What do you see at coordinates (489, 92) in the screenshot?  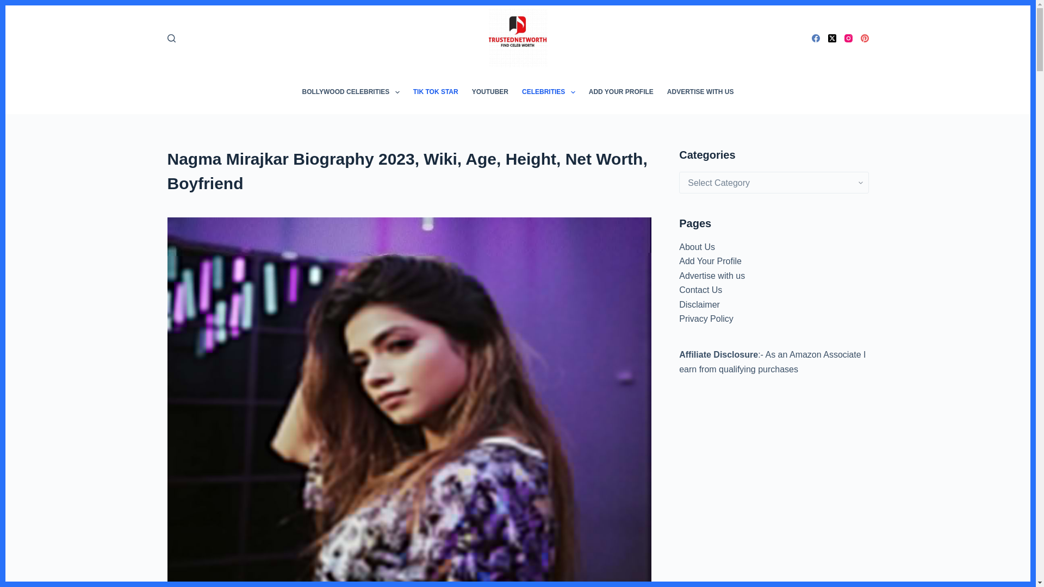 I see `YOUTUBER` at bounding box center [489, 92].